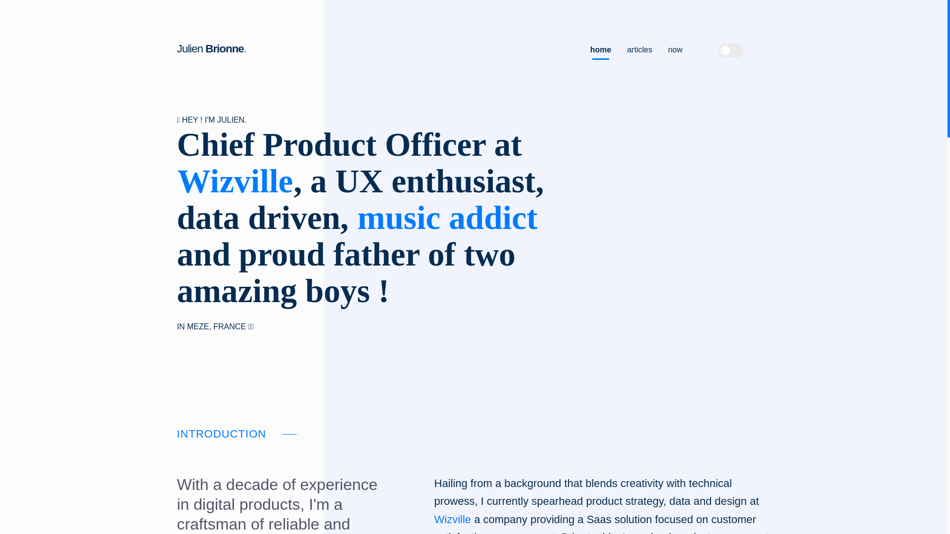  What do you see at coordinates (452, 519) in the screenshot?
I see `Wizville` at bounding box center [452, 519].